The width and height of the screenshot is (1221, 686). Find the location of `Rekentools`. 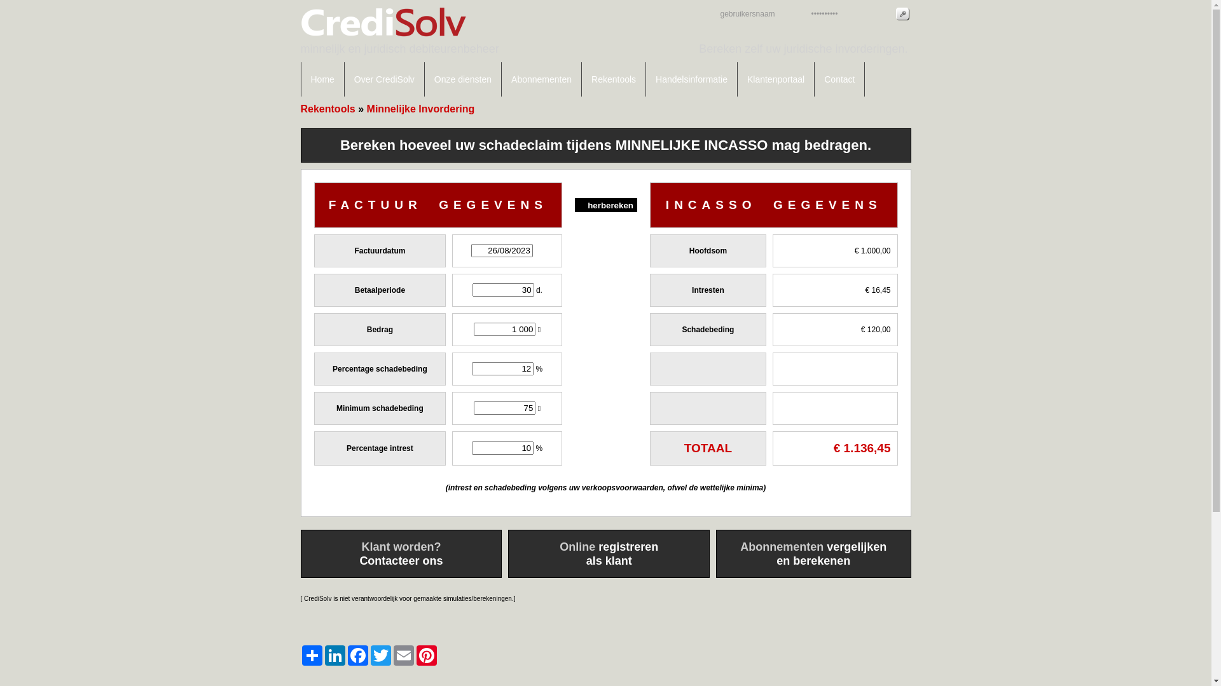

Rekentools is located at coordinates (614, 79).